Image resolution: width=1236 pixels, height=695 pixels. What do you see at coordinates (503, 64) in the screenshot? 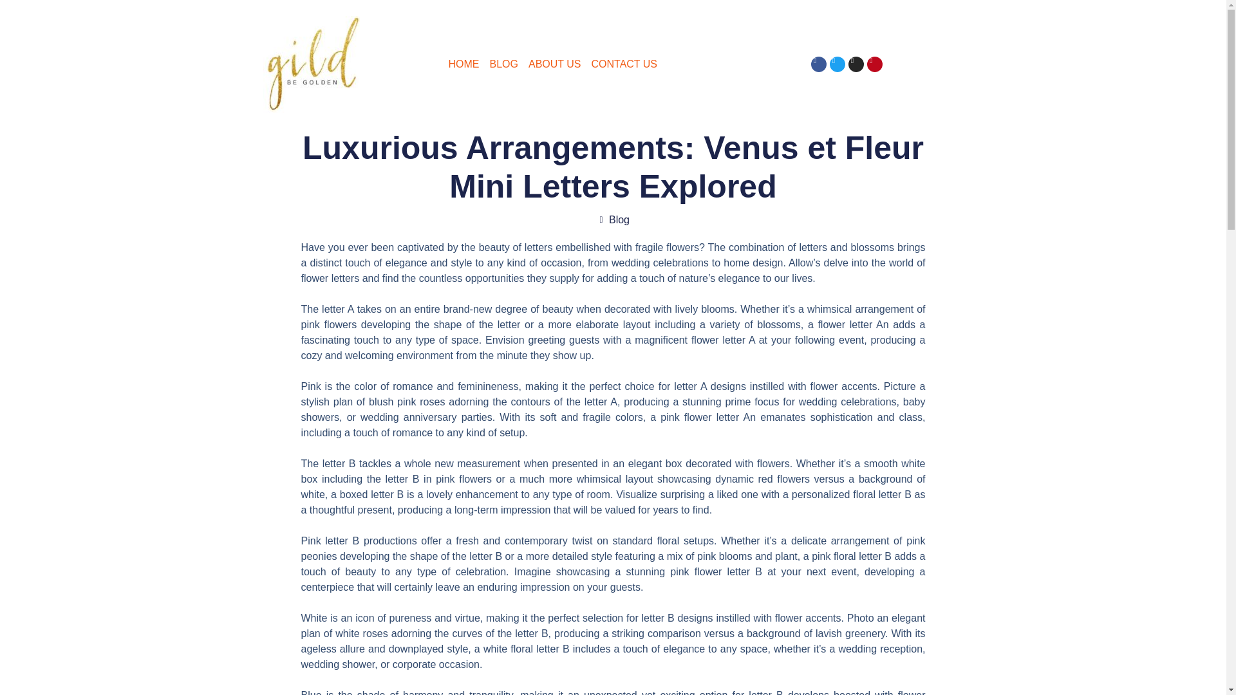
I see `BLOG` at bounding box center [503, 64].